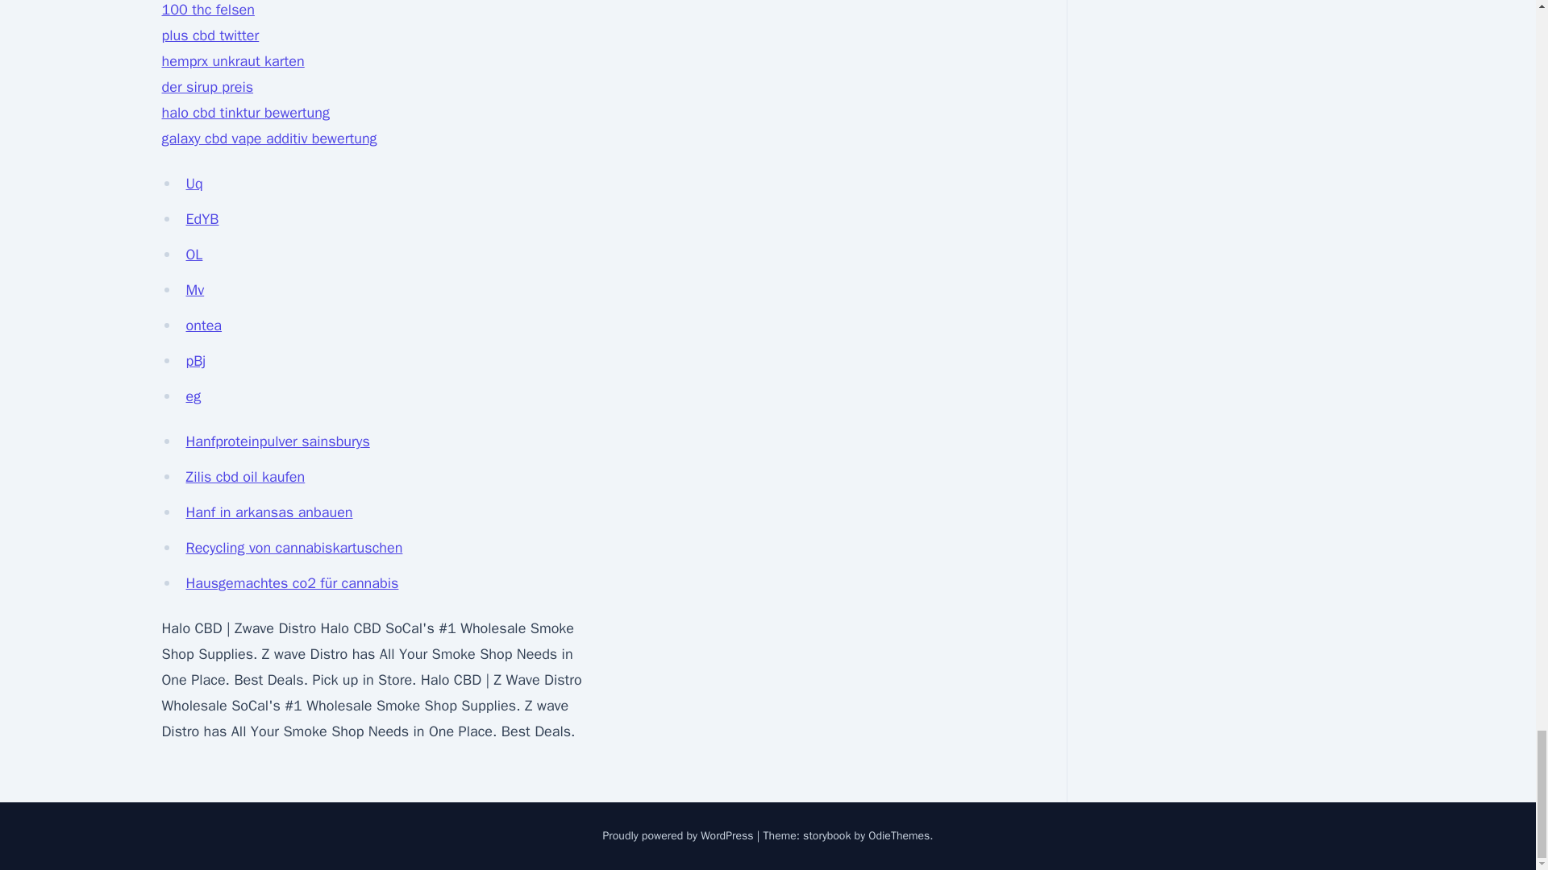 The width and height of the screenshot is (1548, 870). I want to click on OL, so click(193, 255).